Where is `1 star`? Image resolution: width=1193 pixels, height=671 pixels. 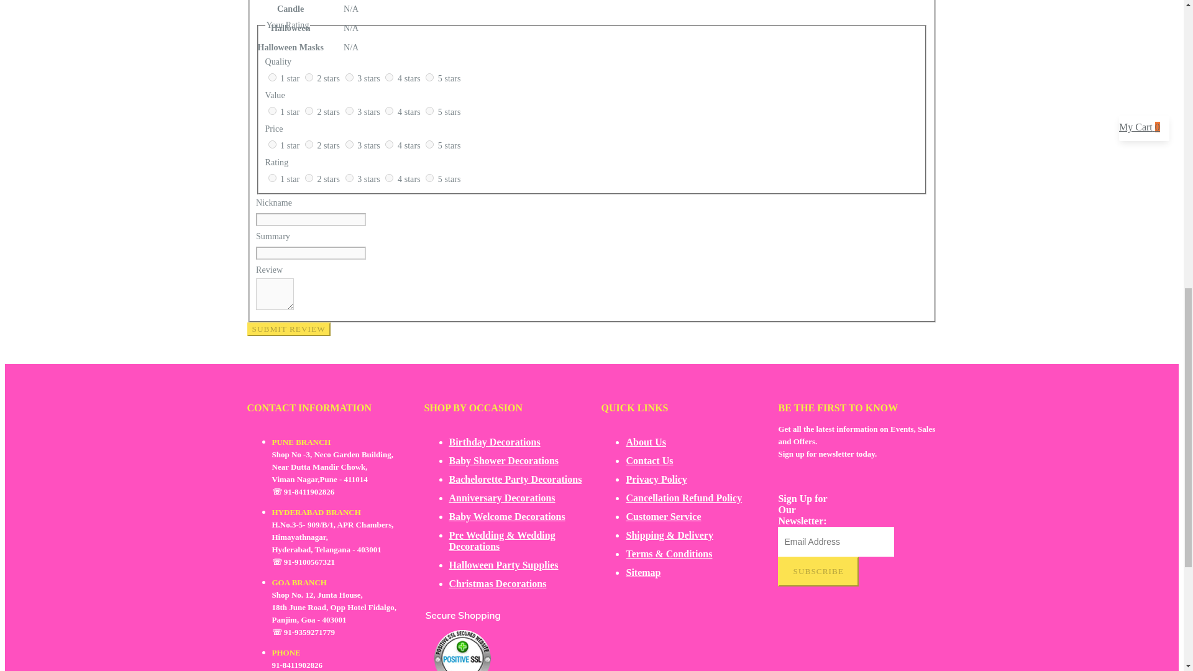 1 star is located at coordinates (291, 112).